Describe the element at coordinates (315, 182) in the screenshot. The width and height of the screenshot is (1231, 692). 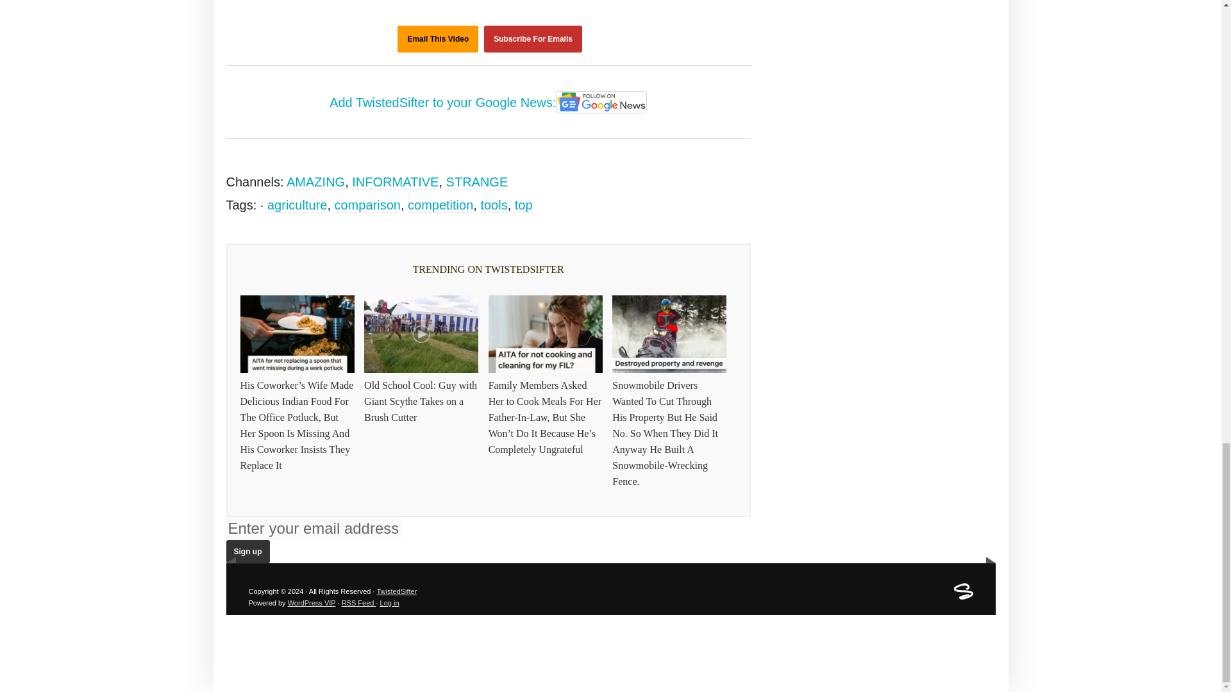
I see `AMAZING` at that location.